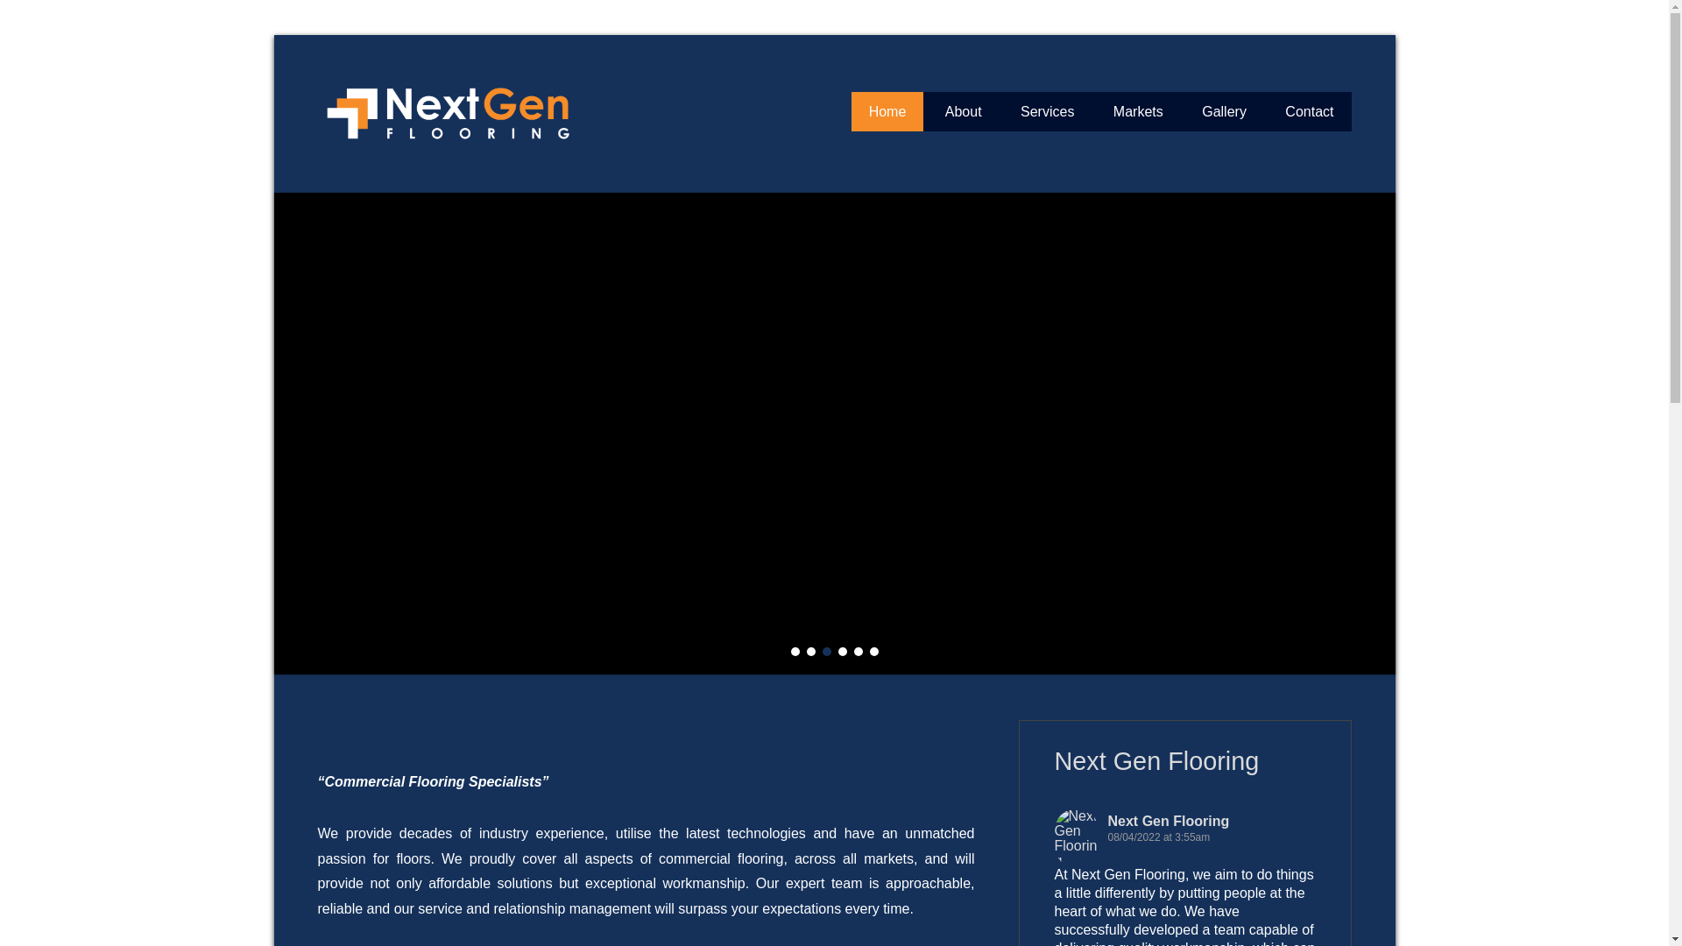 The width and height of the screenshot is (1682, 946). What do you see at coordinates (842, 652) in the screenshot?
I see `4` at bounding box center [842, 652].